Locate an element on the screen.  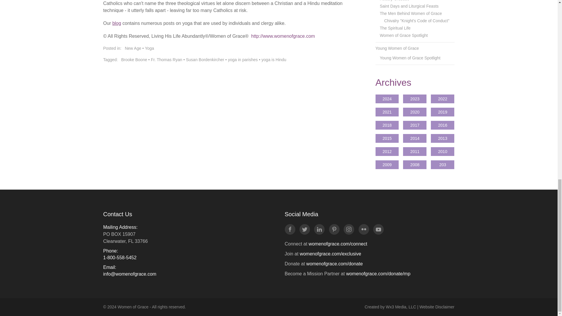
blog is located at coordinates (117, 23).